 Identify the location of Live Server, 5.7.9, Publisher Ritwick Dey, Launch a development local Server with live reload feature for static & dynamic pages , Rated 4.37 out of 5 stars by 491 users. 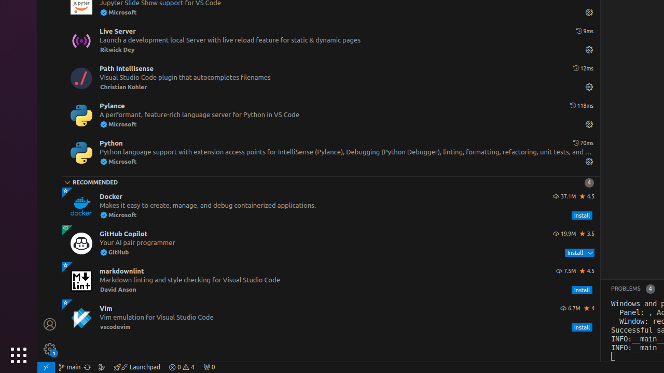
(331, 40).